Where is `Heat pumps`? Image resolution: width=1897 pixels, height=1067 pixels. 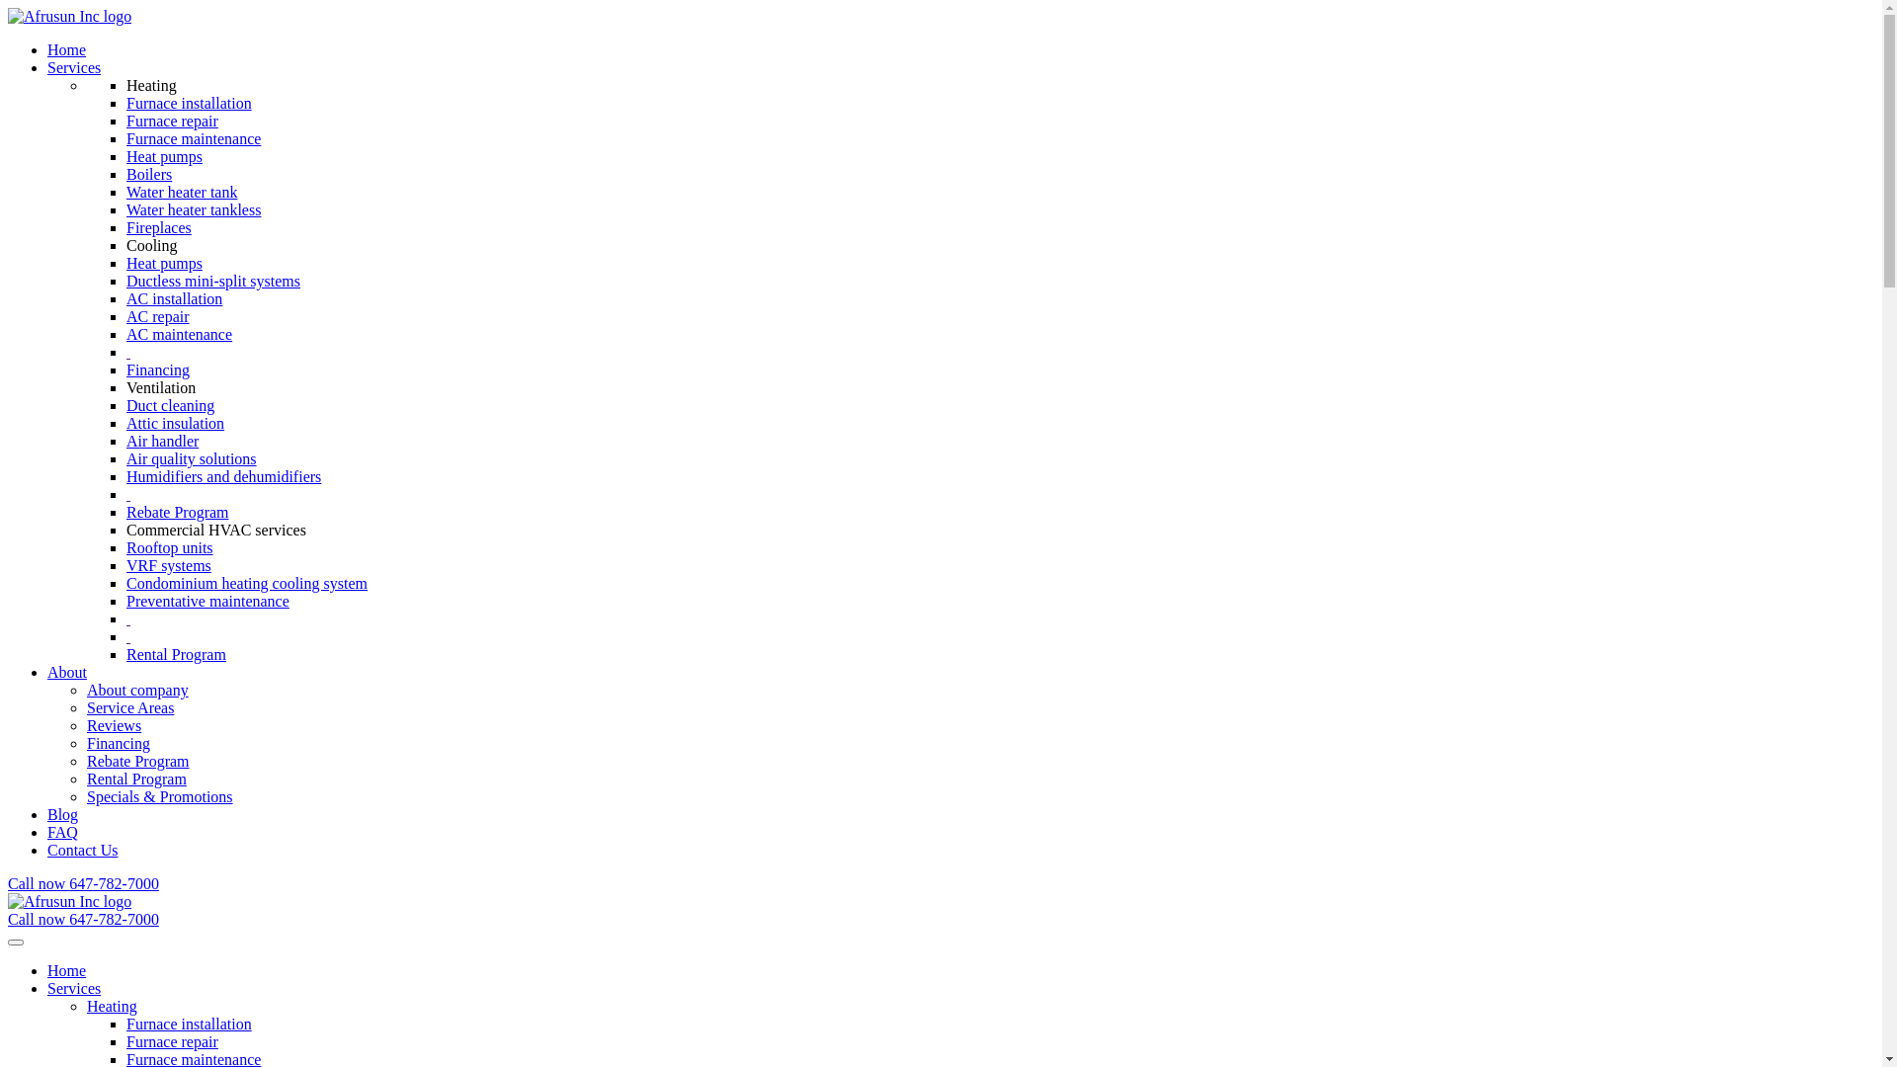 Heat pumps is located at coordinates (164, 156).